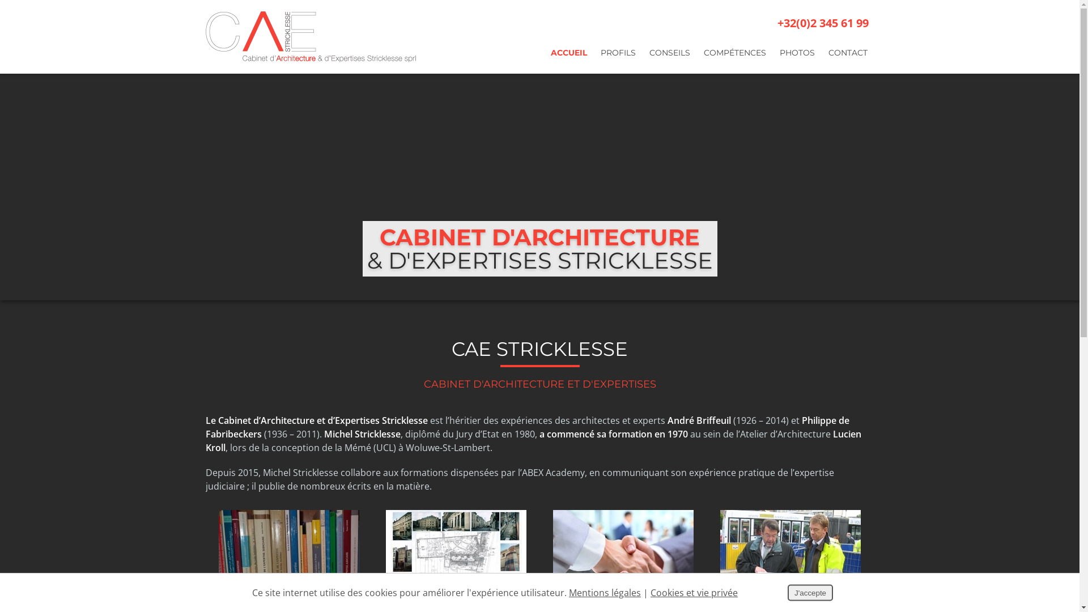 The height and width of the screenshot is (612, 1088). What do you see at coordinates (797, 56) in the screenshot?
I see `PHOTOS` at bounding box center [797, 56].